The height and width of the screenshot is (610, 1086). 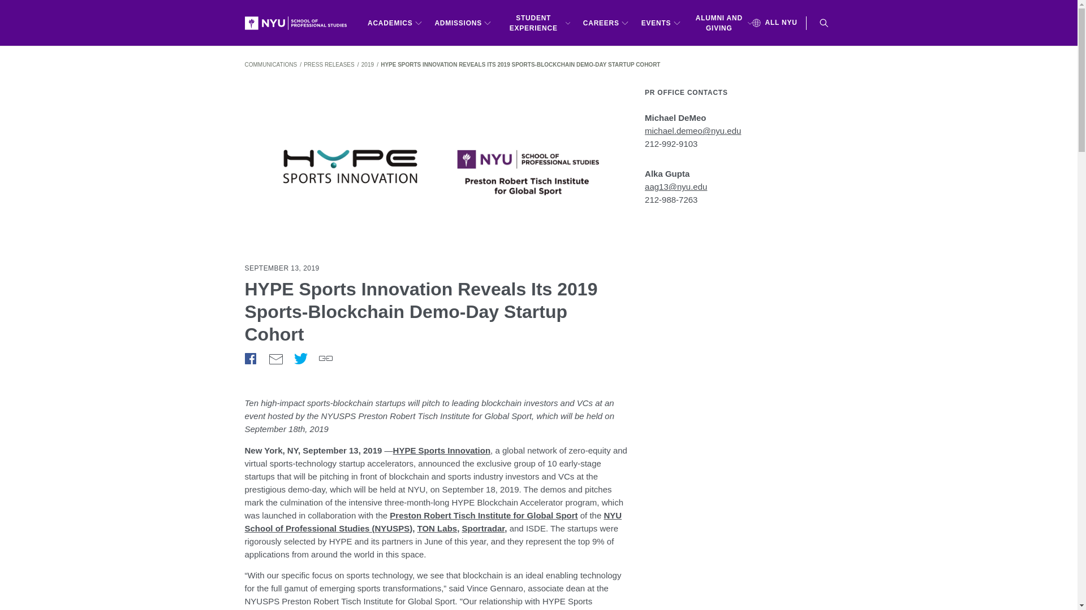 I want to click on ADMISSIONS, so click(x=463, y=23).